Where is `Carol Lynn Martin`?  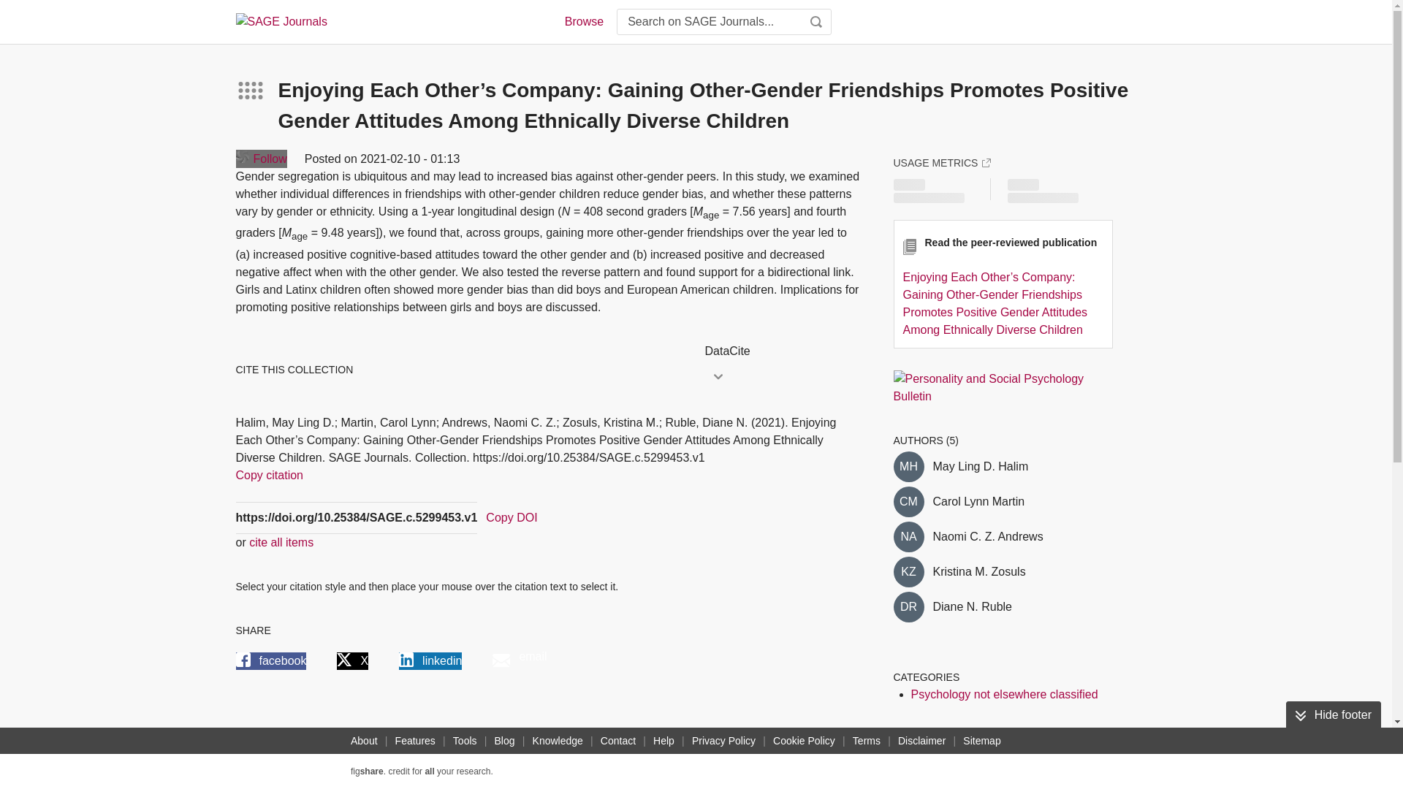
Carol Lynn Martin is located at coordinates (978, 501).